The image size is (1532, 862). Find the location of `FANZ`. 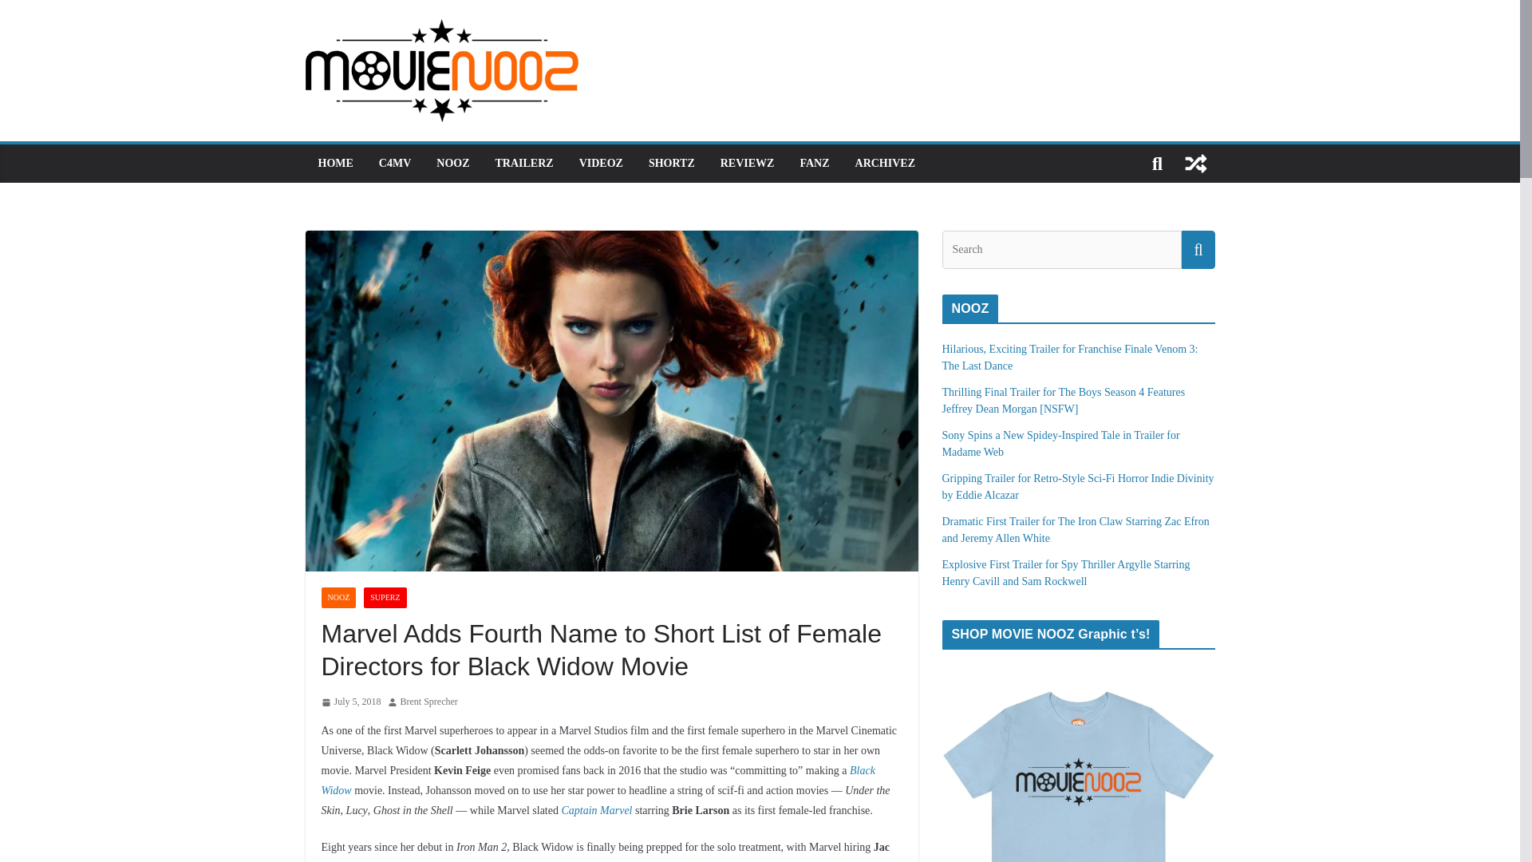

FANZ is located at coordinates (814, 164).